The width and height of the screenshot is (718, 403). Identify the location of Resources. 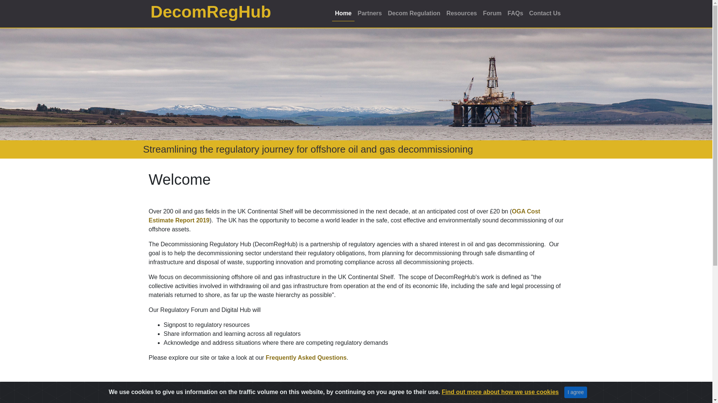
(462, 13).